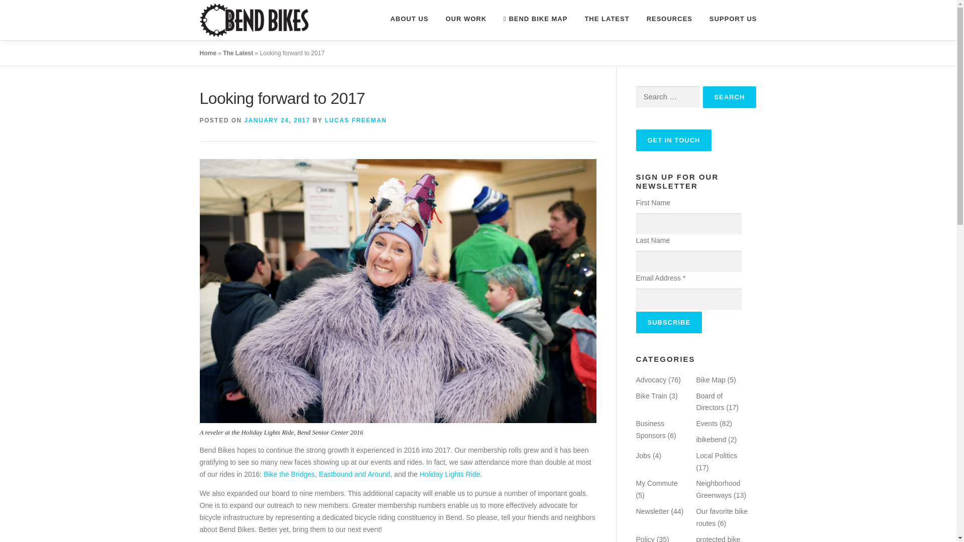 This screenshot has height=542, width=964. I want to click on Home, so click(208, 53).